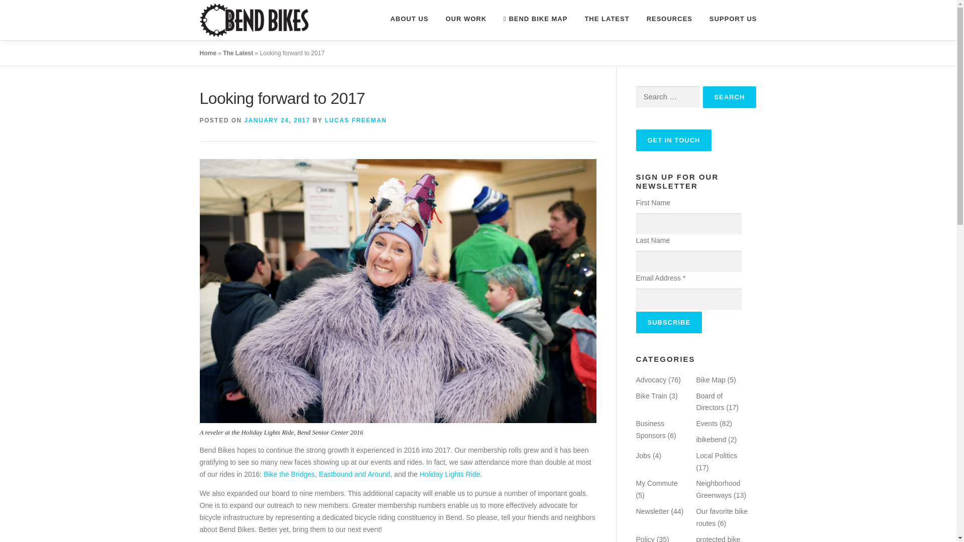 This screenshot has height=542, width=964. I want to click on Home, so click(208, 53).